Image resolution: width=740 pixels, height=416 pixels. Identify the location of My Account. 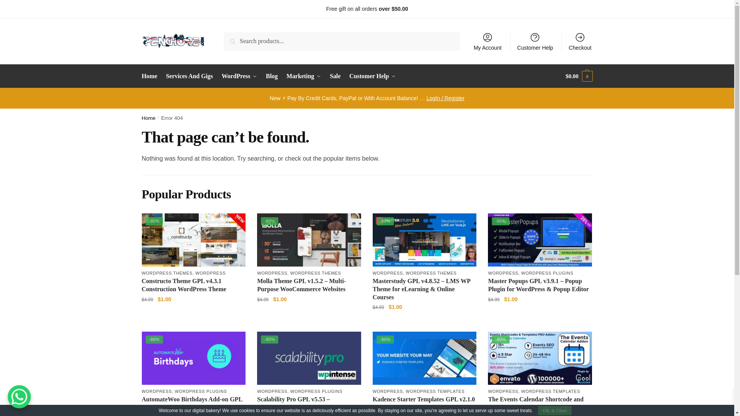
(488, 41).